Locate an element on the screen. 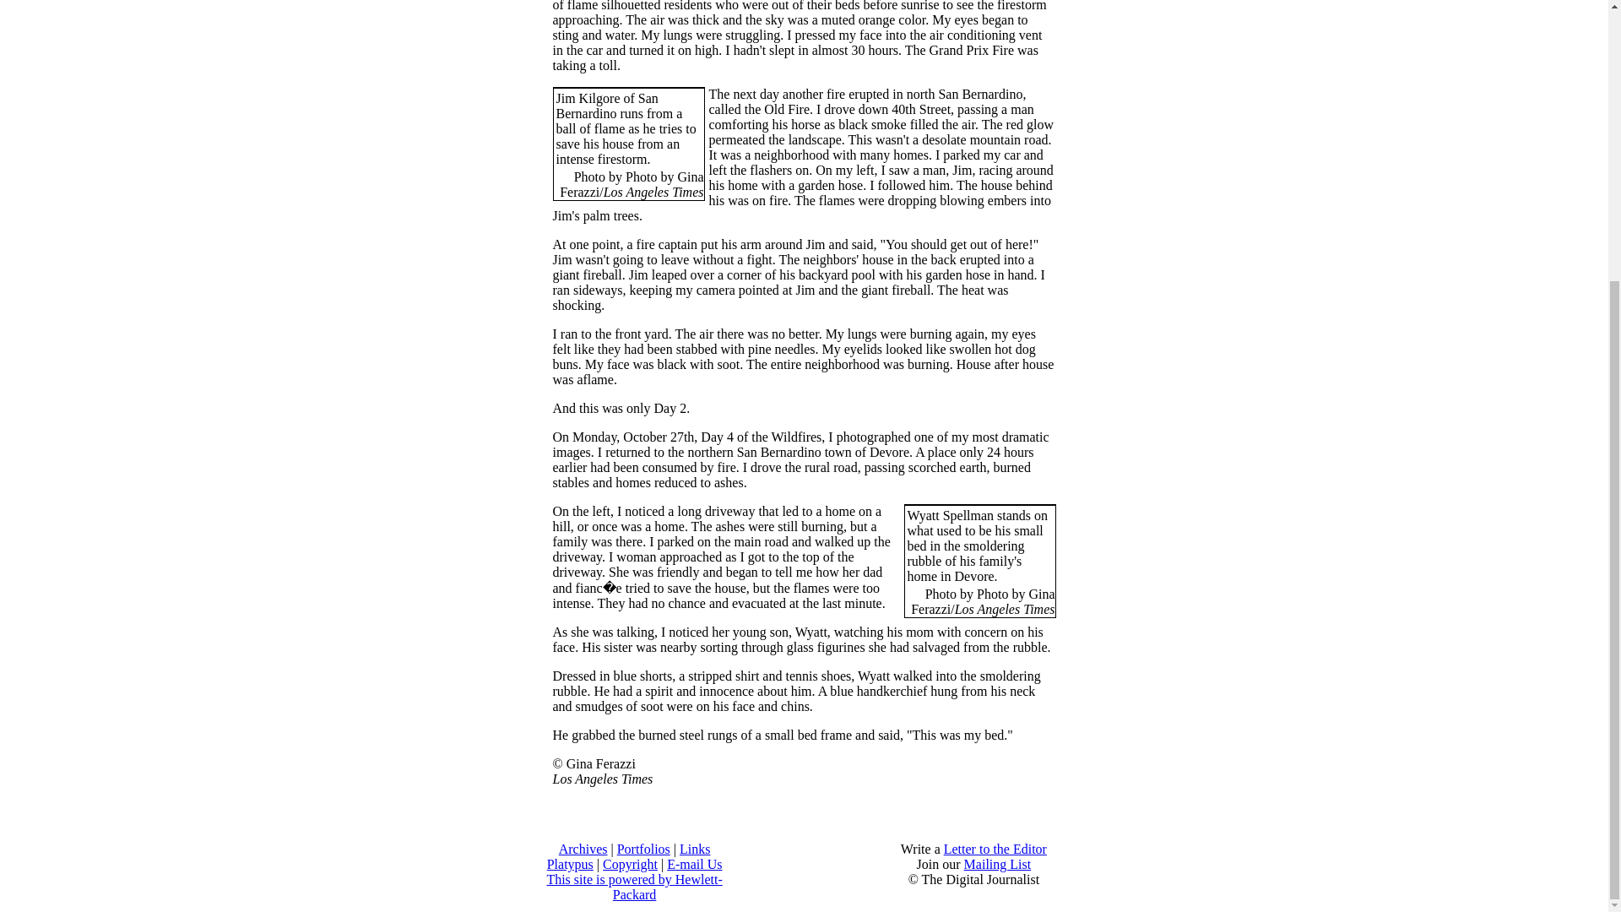 Image resolution: width=1621 pixels, height=912 pixels. Copyright is located at coordinates (630, 865).